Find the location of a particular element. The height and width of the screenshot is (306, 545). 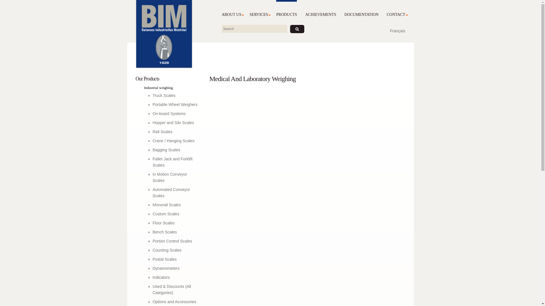

Apply is located at coordinates (297, 29).